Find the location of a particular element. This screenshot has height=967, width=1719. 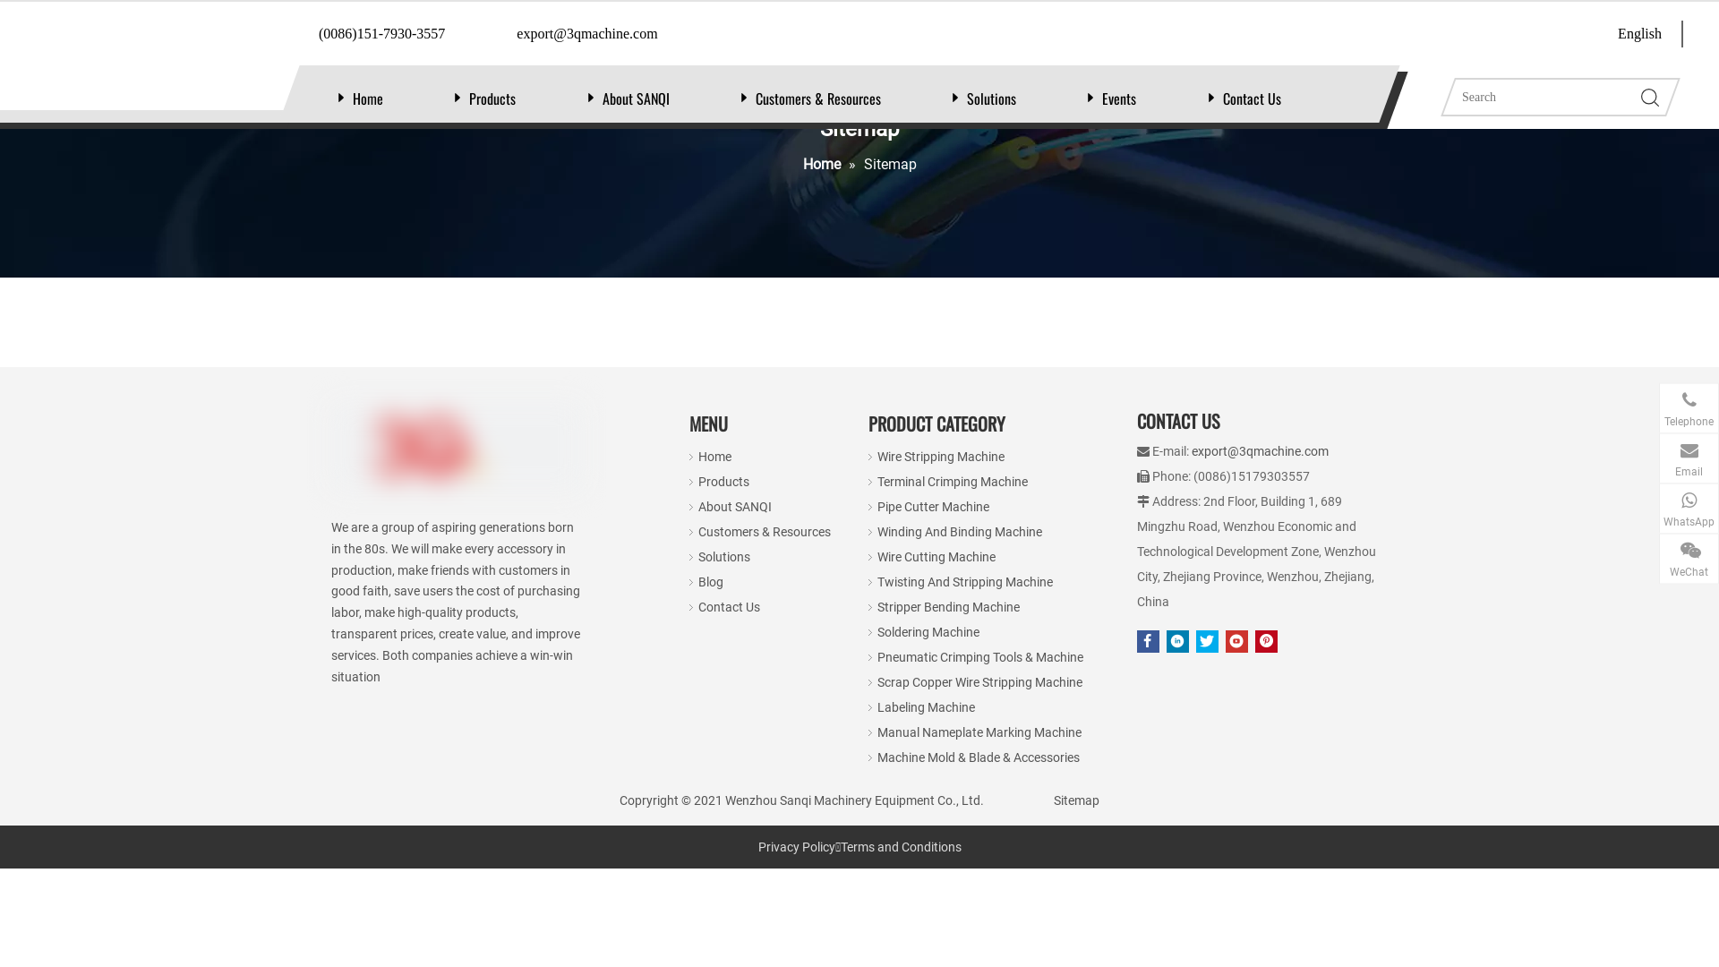

Pinterest is located at coordinates (1266, 641).